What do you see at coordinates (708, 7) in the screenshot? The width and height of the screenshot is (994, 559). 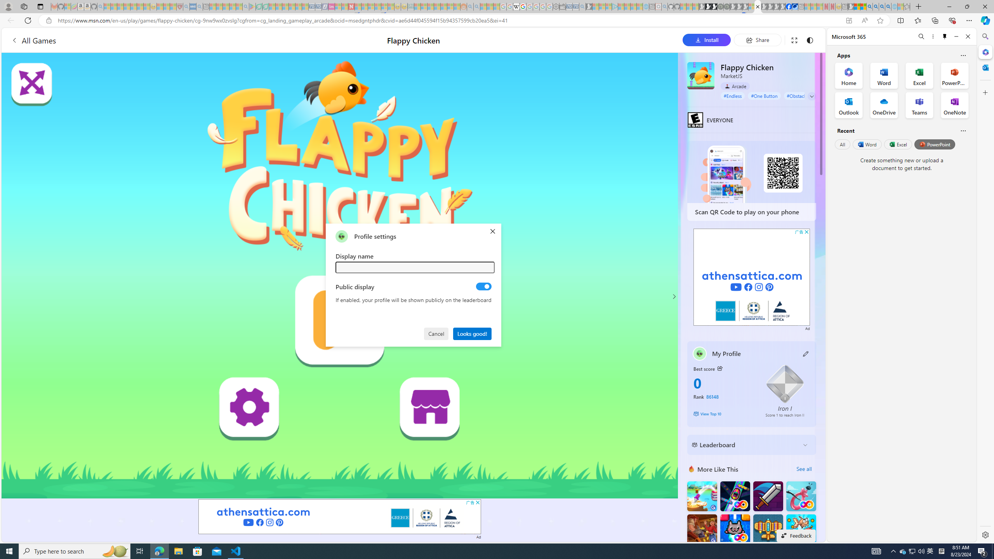 I see `Play Zoo Boom in your browser | Games from Microsoft Start` at bounding box center [708, 7].